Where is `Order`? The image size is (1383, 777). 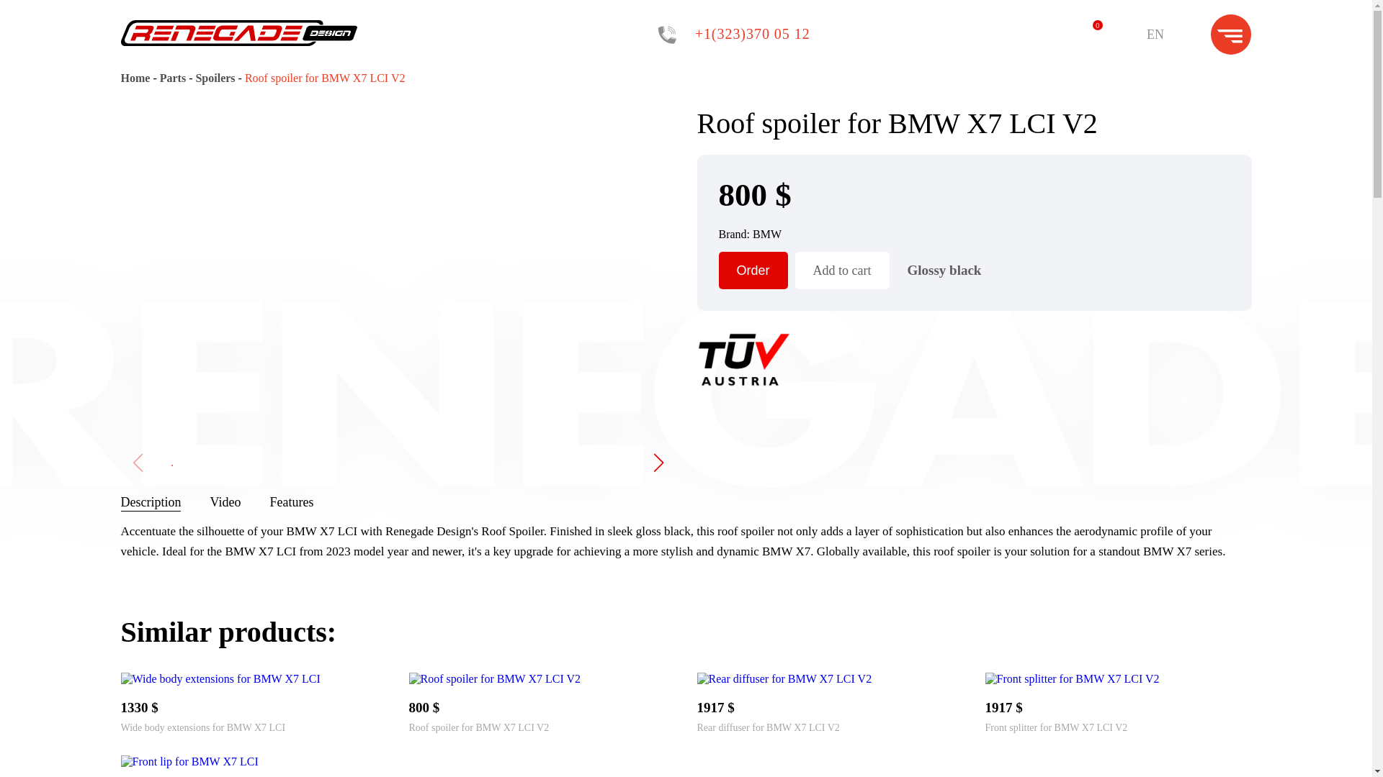
Order is located at coordinates (753, 270).